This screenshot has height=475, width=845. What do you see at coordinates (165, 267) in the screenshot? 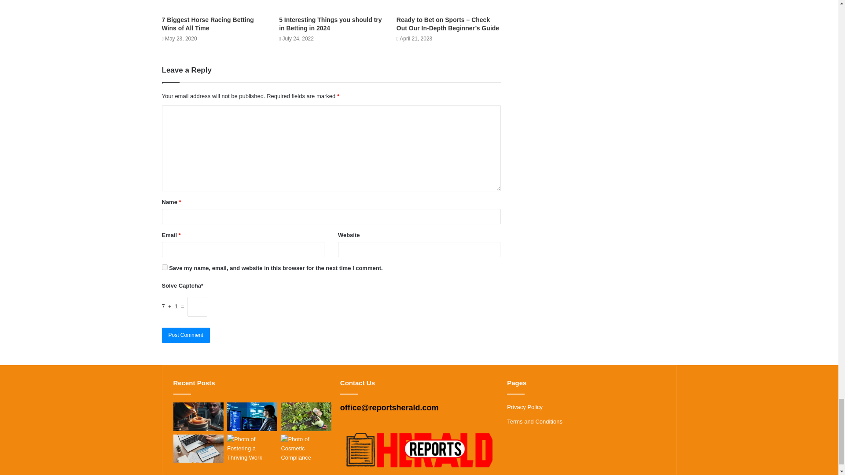
I see `yes` at bounding box center [165, 267].